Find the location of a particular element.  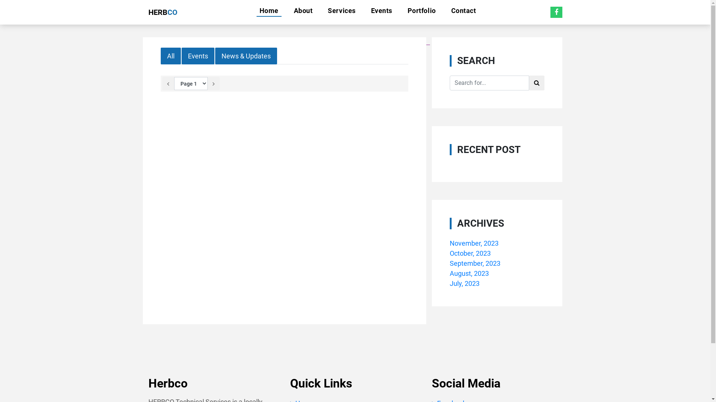

July, 2023 is located at coordinates (465, 284).